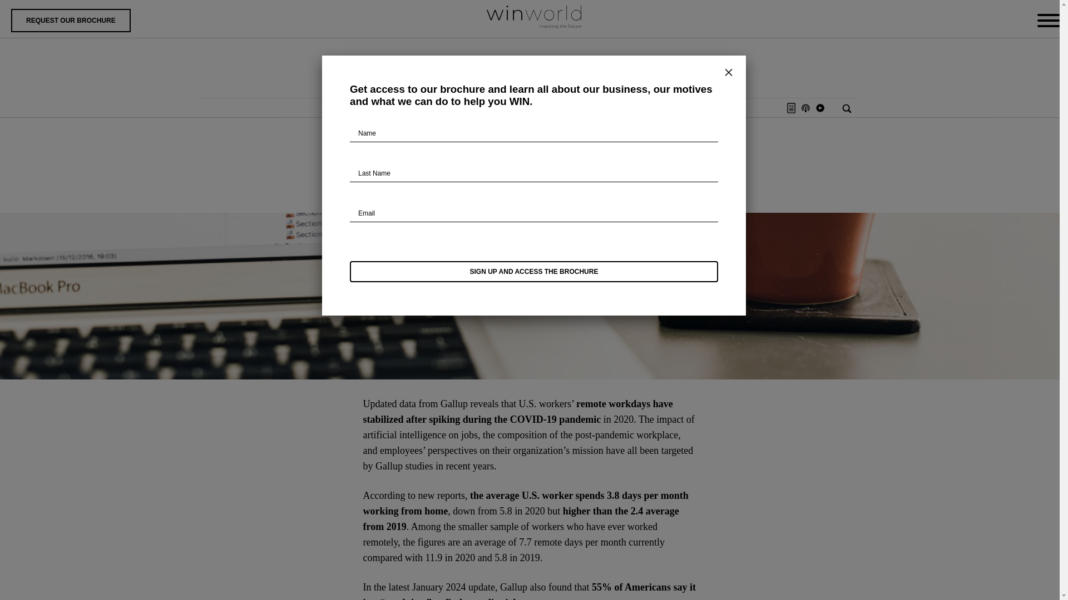  I want to click on Life at Large, so click(543, 108).